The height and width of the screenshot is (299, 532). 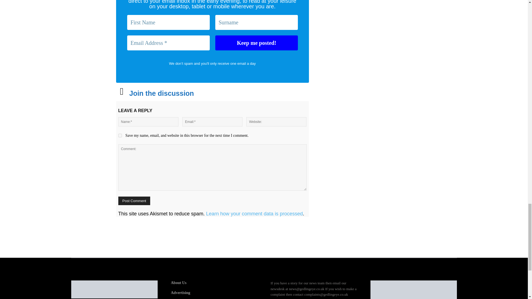 I want to click on Keep me posted!, so click(x=256, y=43).